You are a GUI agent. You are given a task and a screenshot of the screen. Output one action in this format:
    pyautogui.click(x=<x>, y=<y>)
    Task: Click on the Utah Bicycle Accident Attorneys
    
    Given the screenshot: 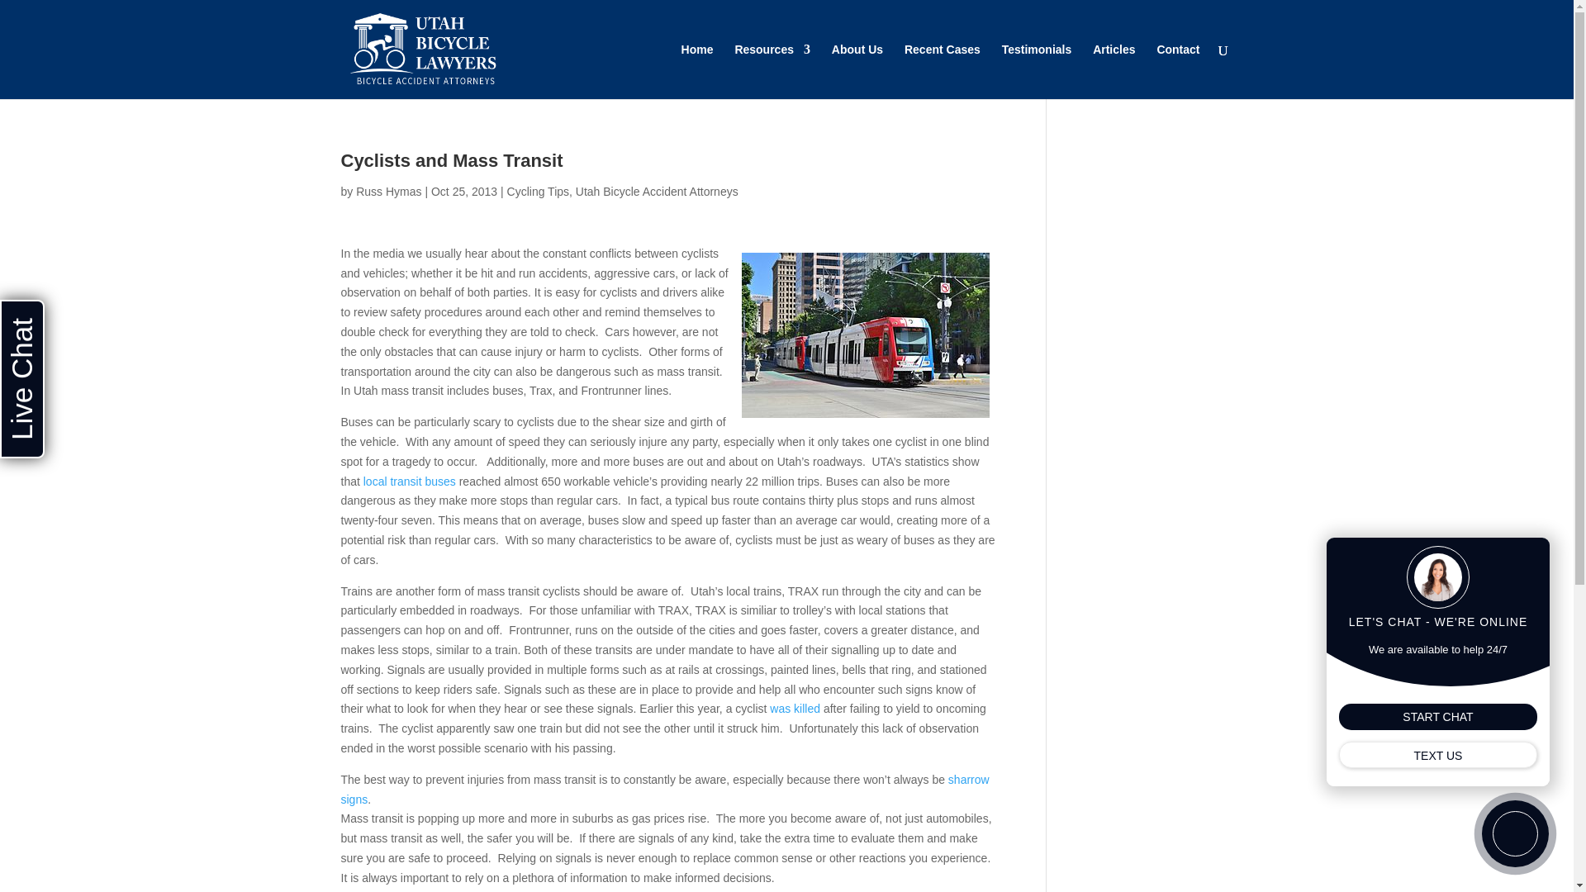 What is the action you would take?
    pyautogui.click(x=657, y=191)
    